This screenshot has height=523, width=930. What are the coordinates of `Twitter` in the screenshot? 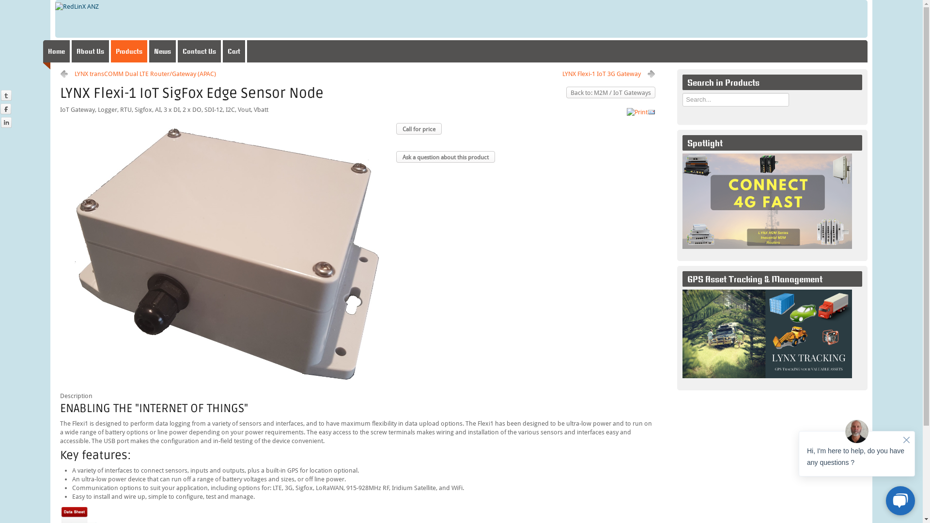 It's located at (6, 95).